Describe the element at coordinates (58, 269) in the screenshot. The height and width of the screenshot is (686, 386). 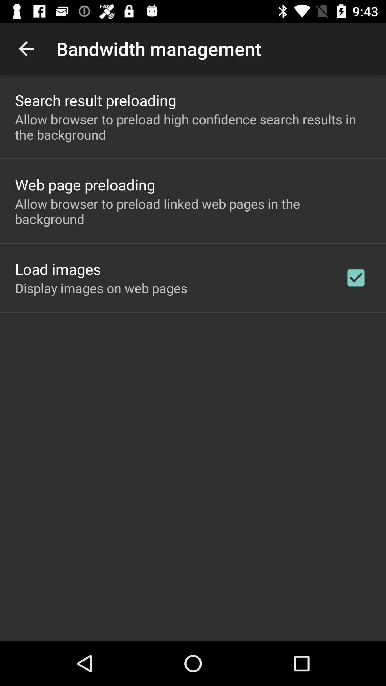
I see `press item above the display images on` at that location.